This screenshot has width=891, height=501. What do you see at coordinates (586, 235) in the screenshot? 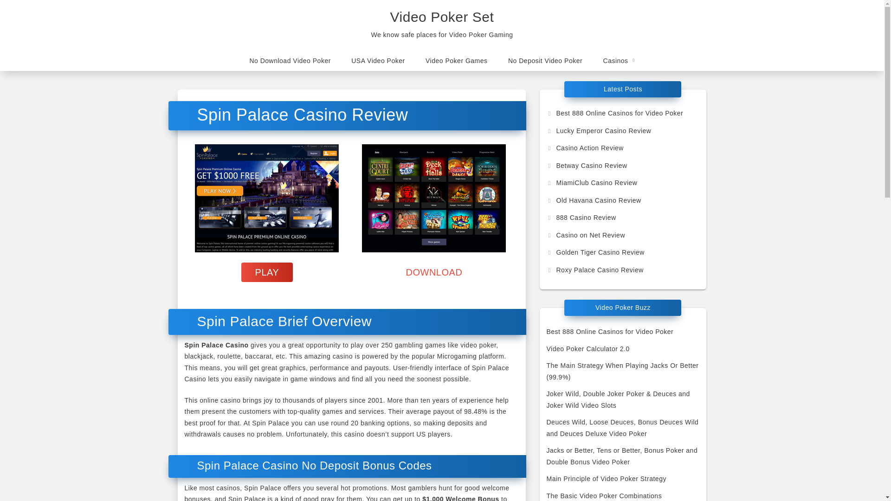
I see `Casino on Net Review` at bounding box center [586, 235].